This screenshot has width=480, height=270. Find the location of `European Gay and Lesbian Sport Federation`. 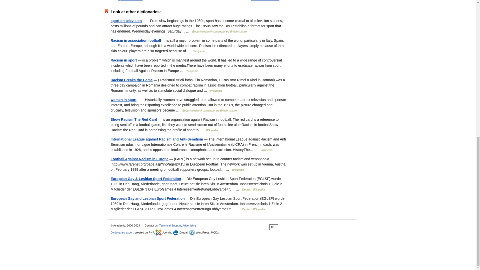

European Gay and Lesbian Sport Federation is located at coordinates (147, 198).